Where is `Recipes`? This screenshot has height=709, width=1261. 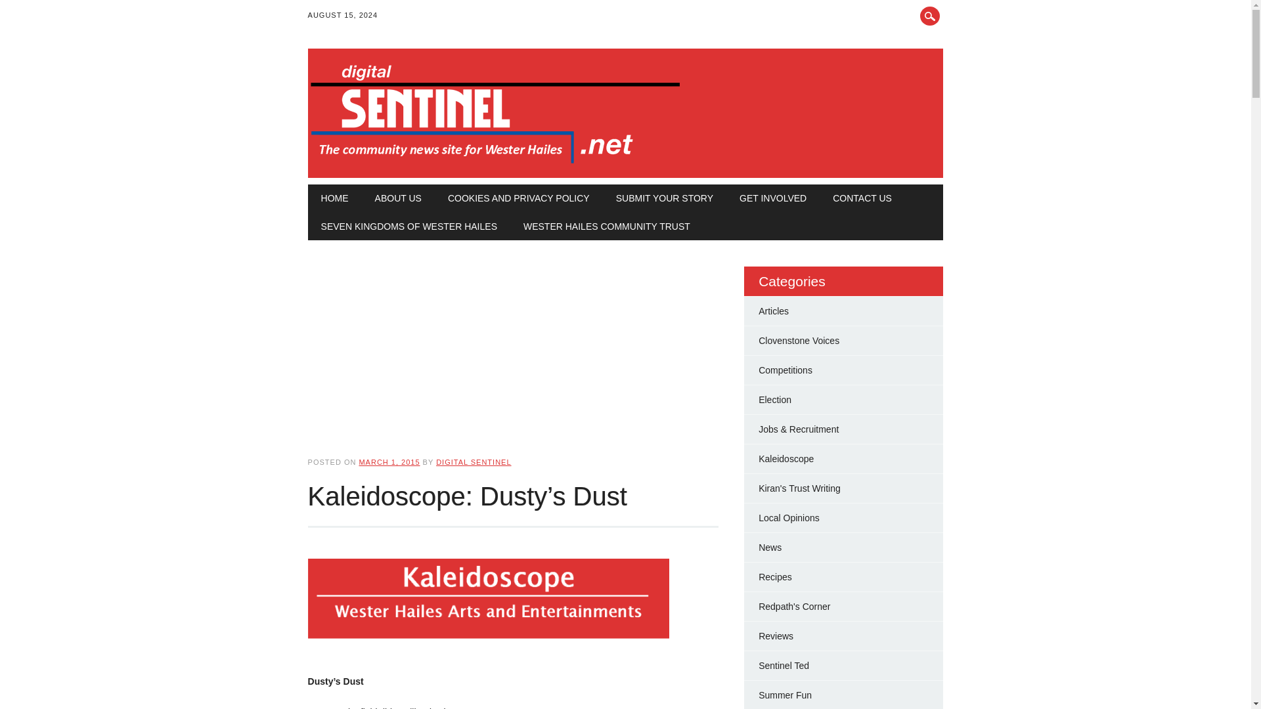
Recipes is located at coordinates (775, 576).